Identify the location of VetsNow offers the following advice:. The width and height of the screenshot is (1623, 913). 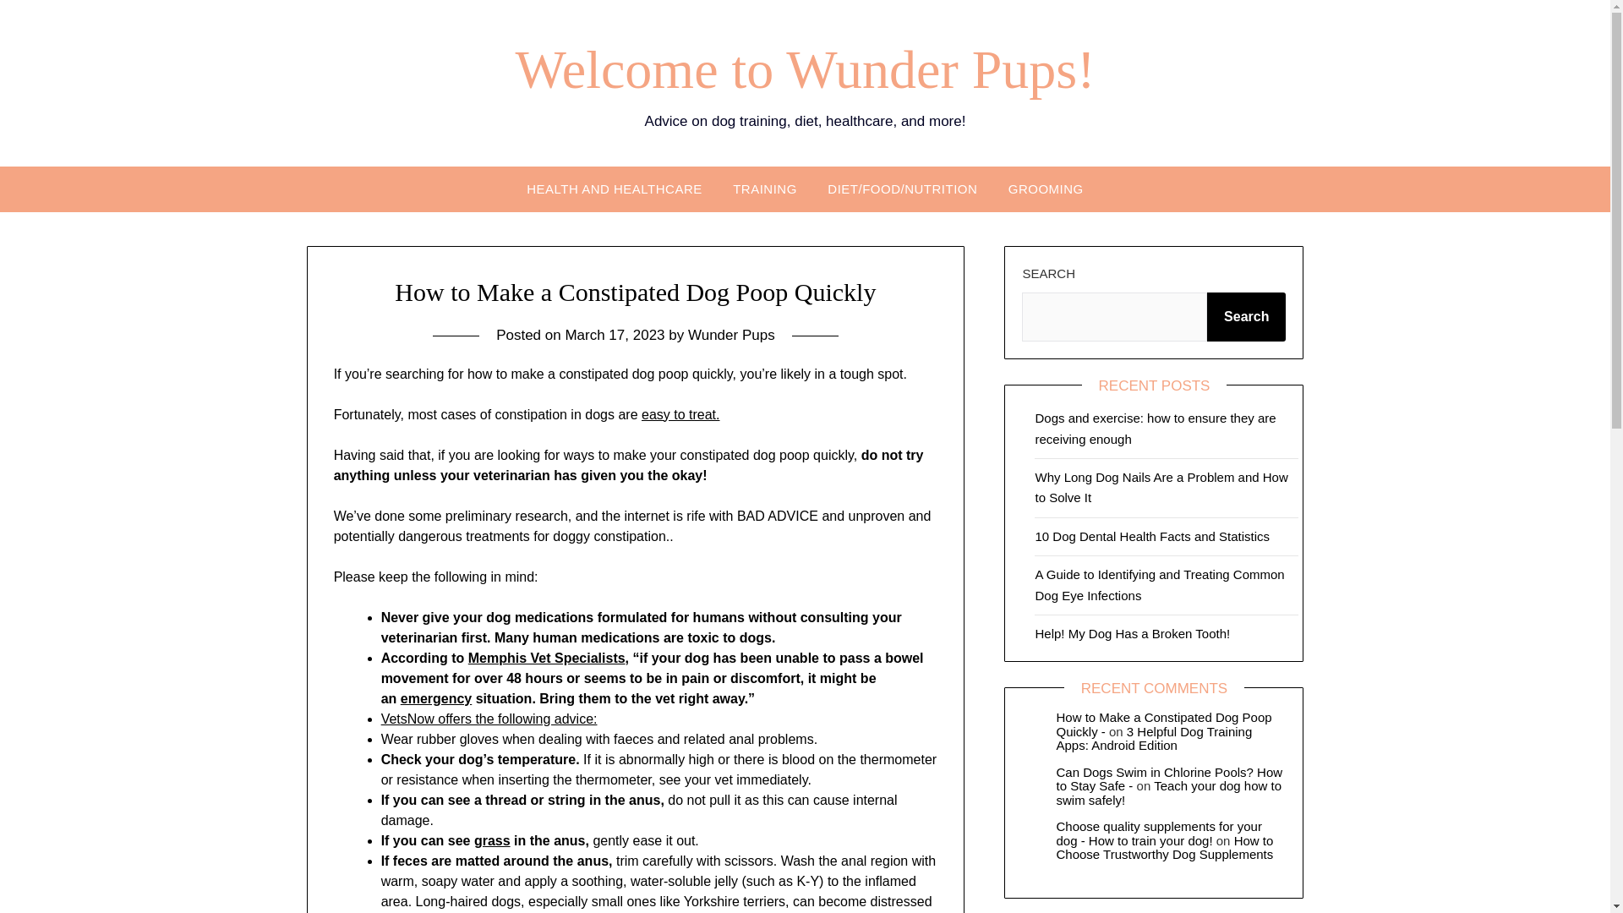
(489, 719).